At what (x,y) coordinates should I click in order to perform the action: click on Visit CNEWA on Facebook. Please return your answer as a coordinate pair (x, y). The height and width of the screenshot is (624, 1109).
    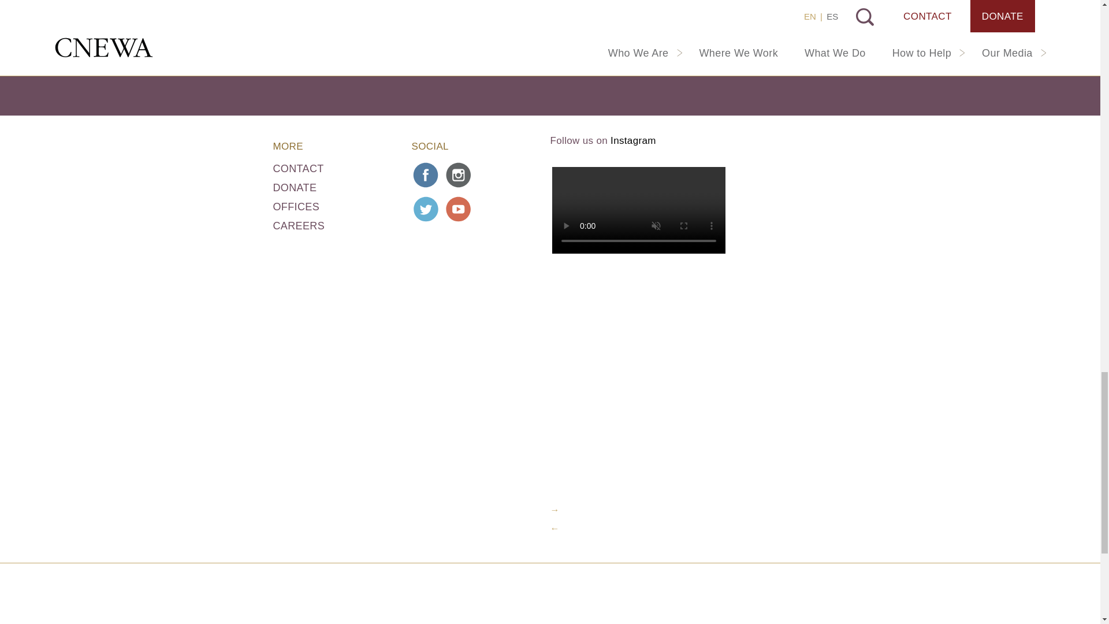
    Looking at the image, I should click on (426, 174).